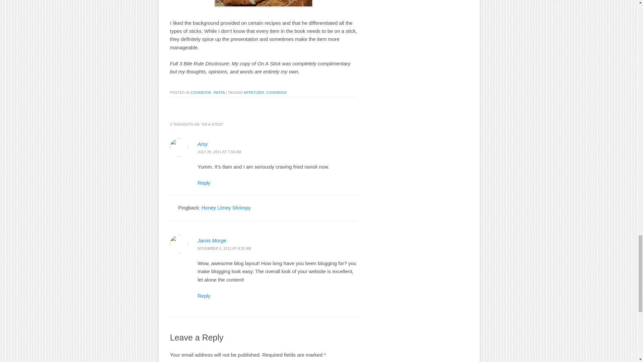 This screenshot has width=643, height=362. What do you see at coordinates (219, 93) in the screenshot?
I see `PASTA` at bounding box center [219, 93].